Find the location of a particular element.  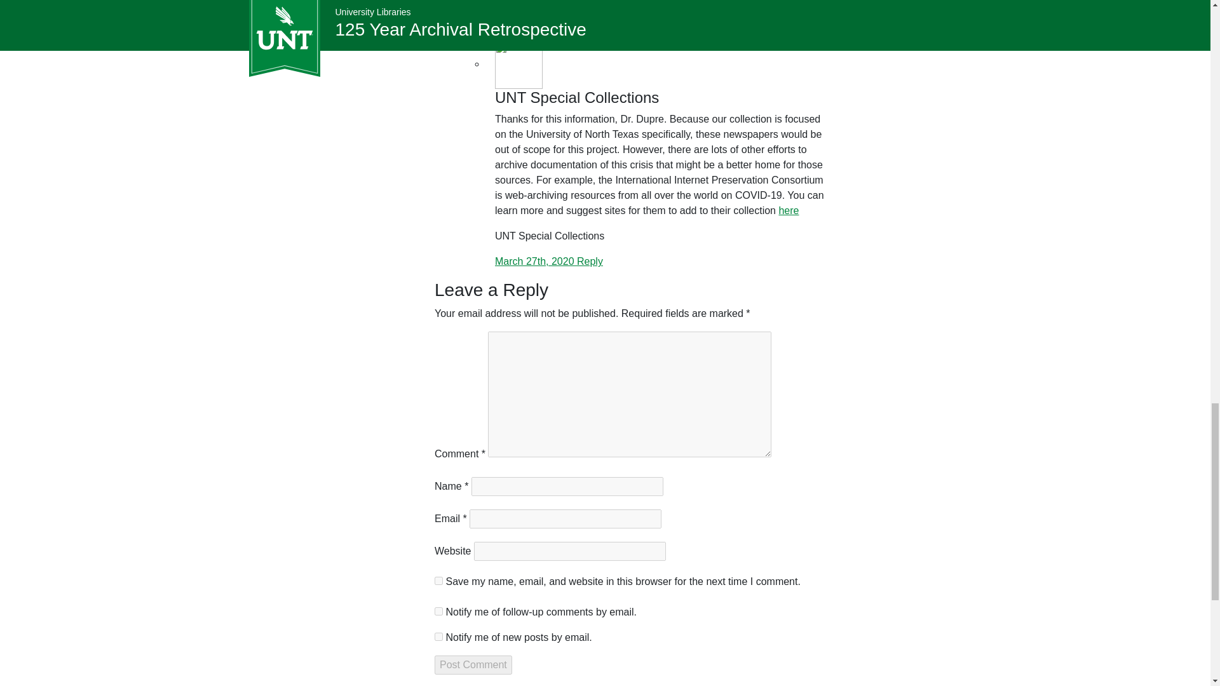

subscribe is located at coordinates (438, 611).